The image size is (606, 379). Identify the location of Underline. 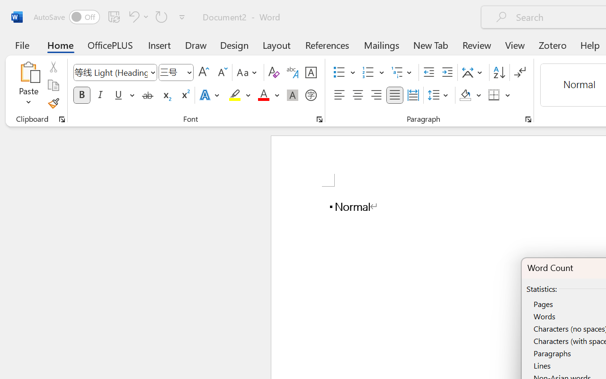
(124, 95).